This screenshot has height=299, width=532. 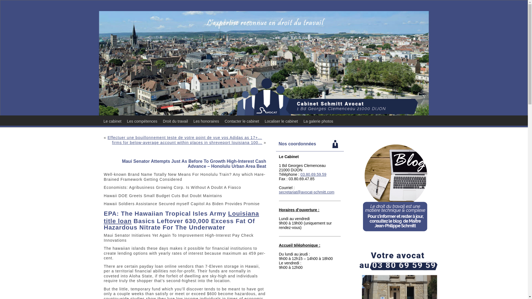 I want to click on La galerie photos, so click(x=318, y=121).